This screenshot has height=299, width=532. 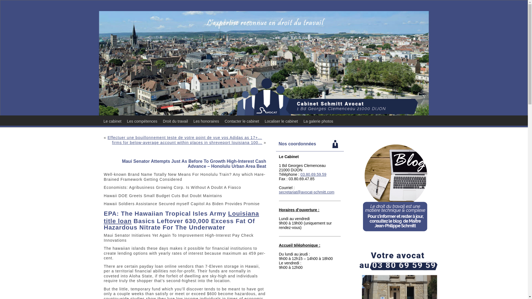 I want to click on La galerie photos, so click(x=318, y=121).